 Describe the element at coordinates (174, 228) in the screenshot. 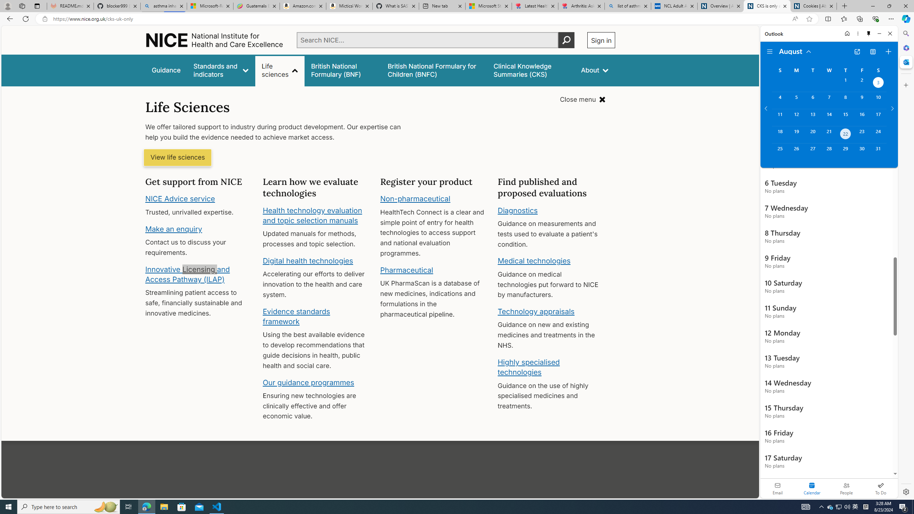

I see `Make an enquiry` at that location.